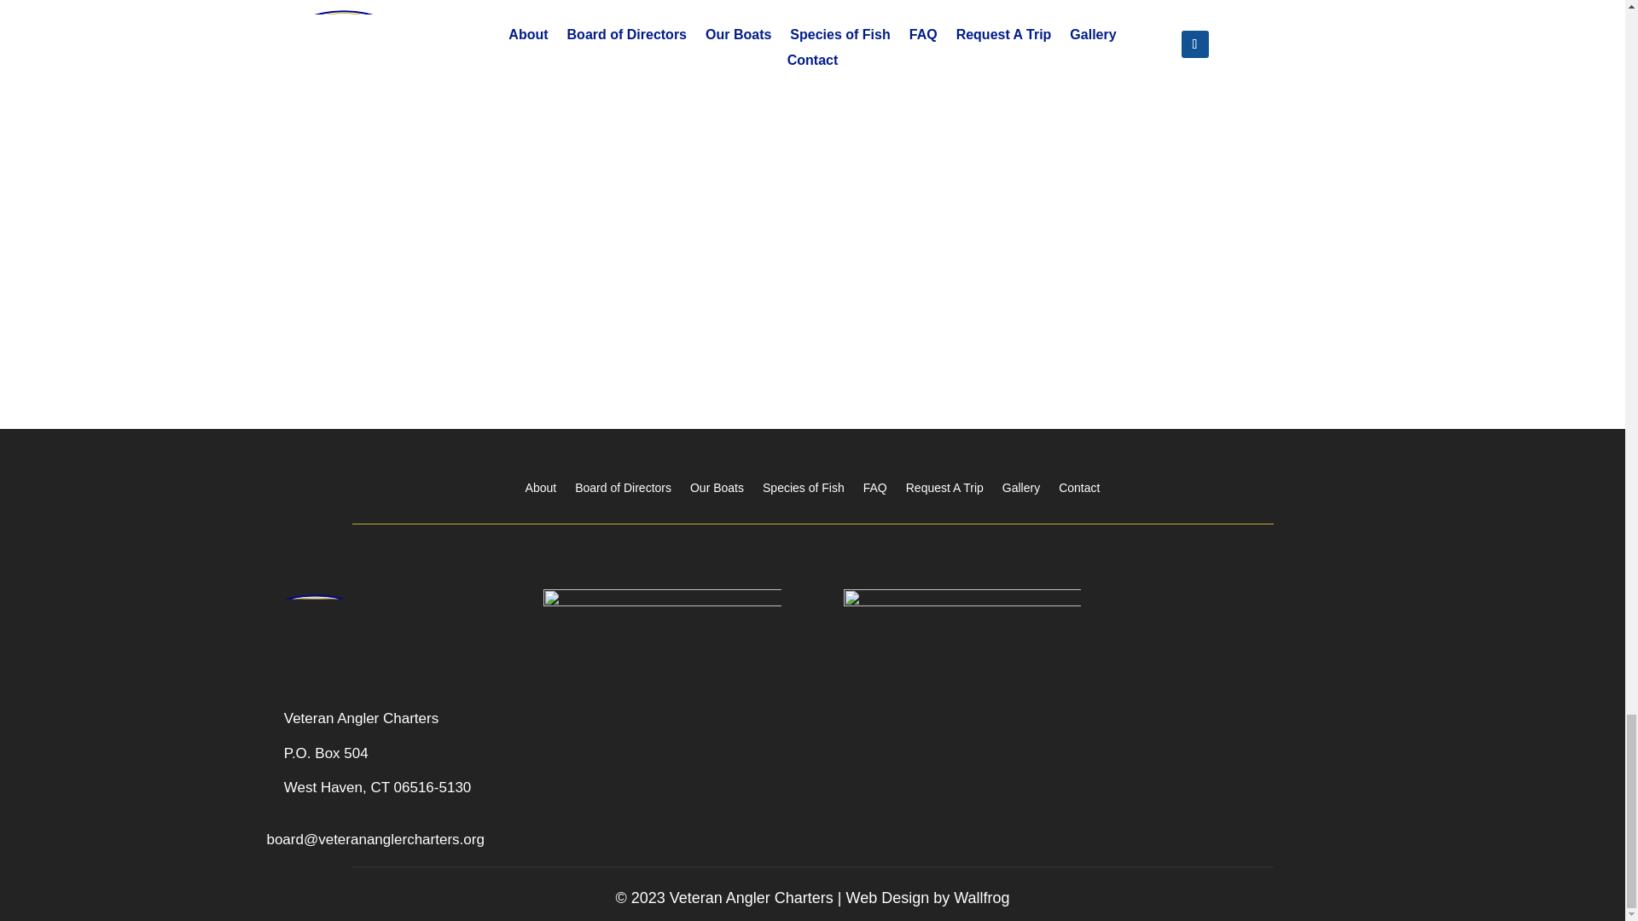 The width and height of the screenshot is (1638, 921). I want to click on facebook, so click(962, 634).